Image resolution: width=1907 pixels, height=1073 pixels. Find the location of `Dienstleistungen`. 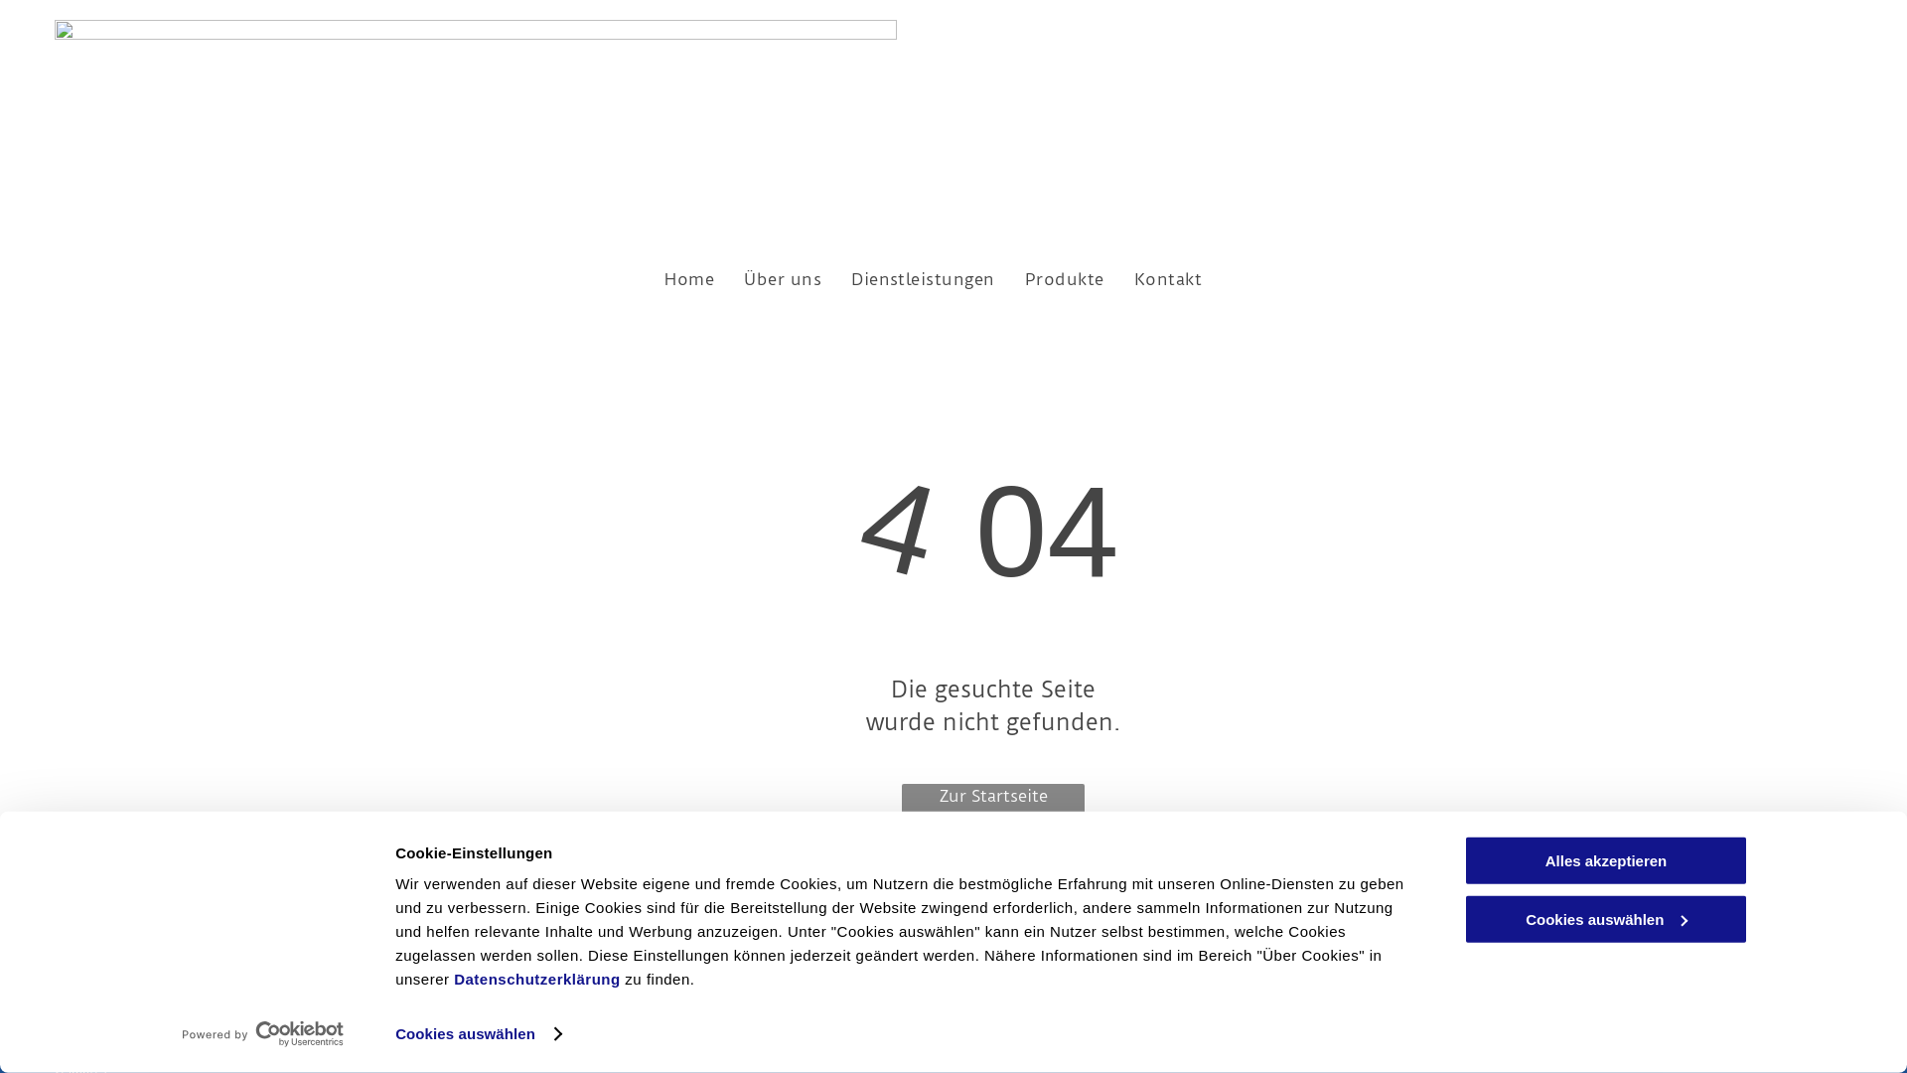

Dienstleistungen is located at coordinates (924, 279).